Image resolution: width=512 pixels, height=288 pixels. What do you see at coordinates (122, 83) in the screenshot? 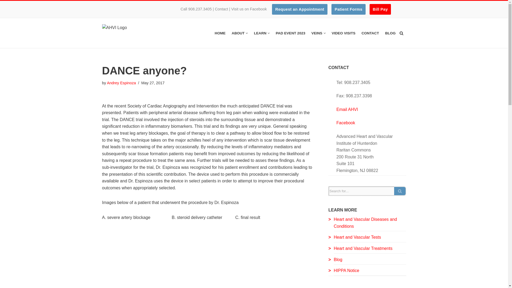
I see `Posts by Andrey Espinoza` at bounding box center [122, 83].